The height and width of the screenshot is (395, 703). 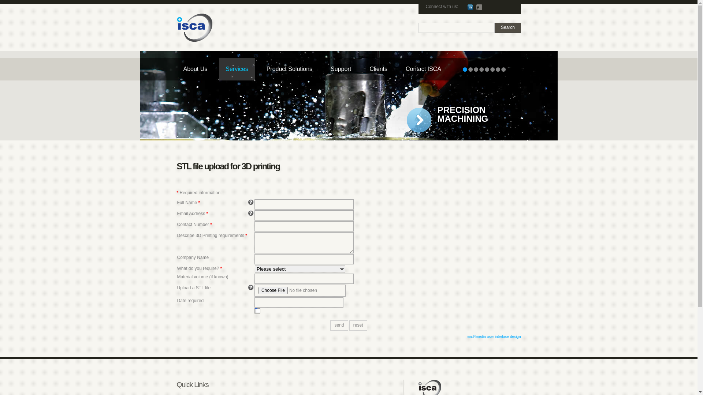 I want to click on Product Solutions, so click(x=289, y=69).